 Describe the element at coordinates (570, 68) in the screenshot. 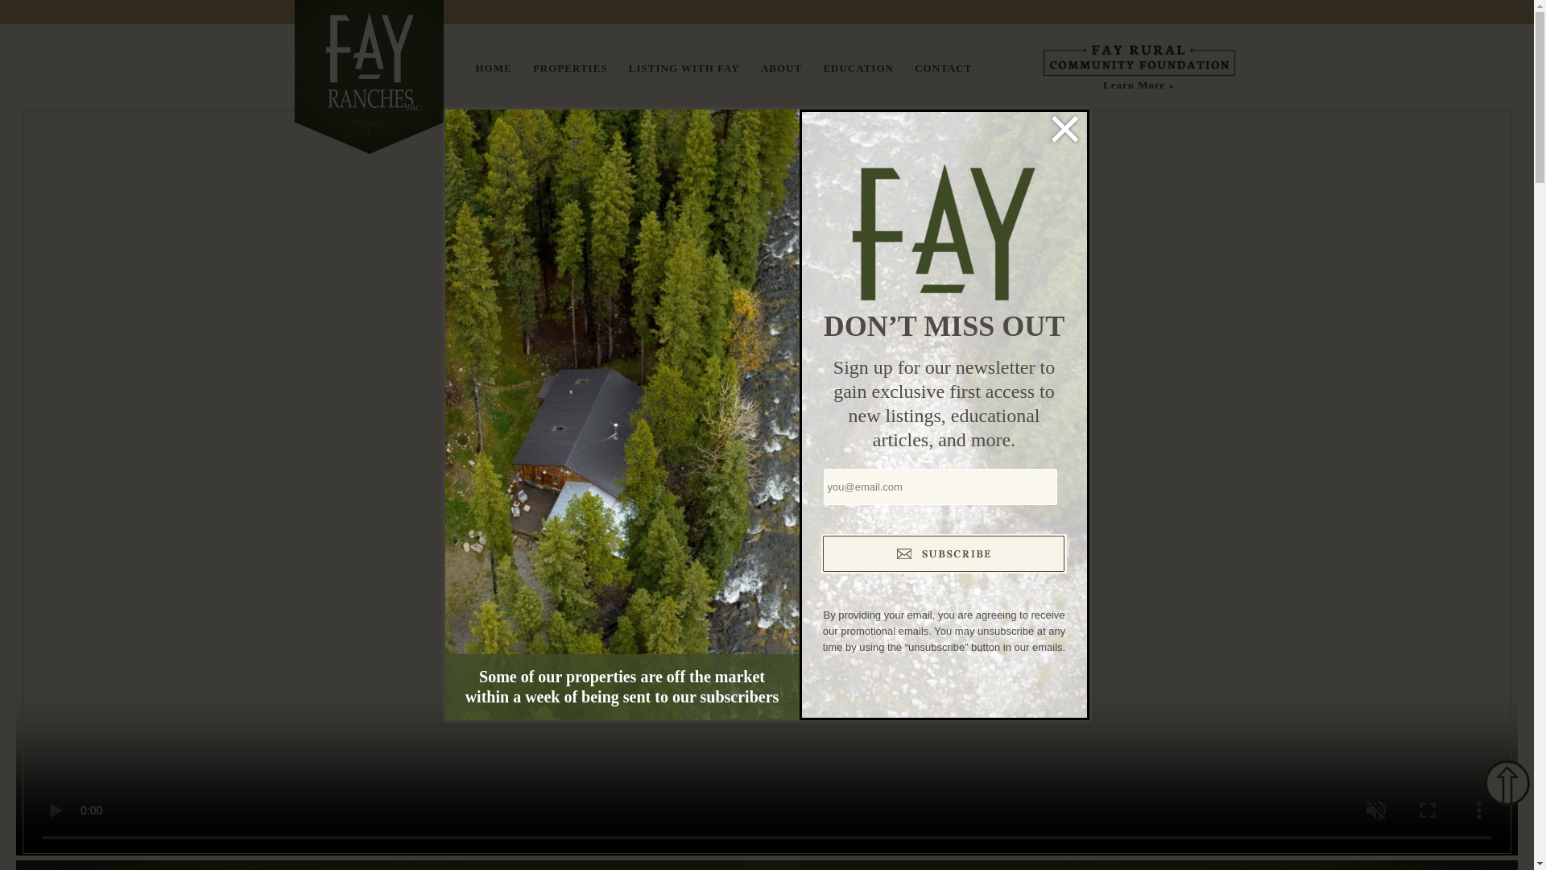

I see `PROPERTIES` at that location.